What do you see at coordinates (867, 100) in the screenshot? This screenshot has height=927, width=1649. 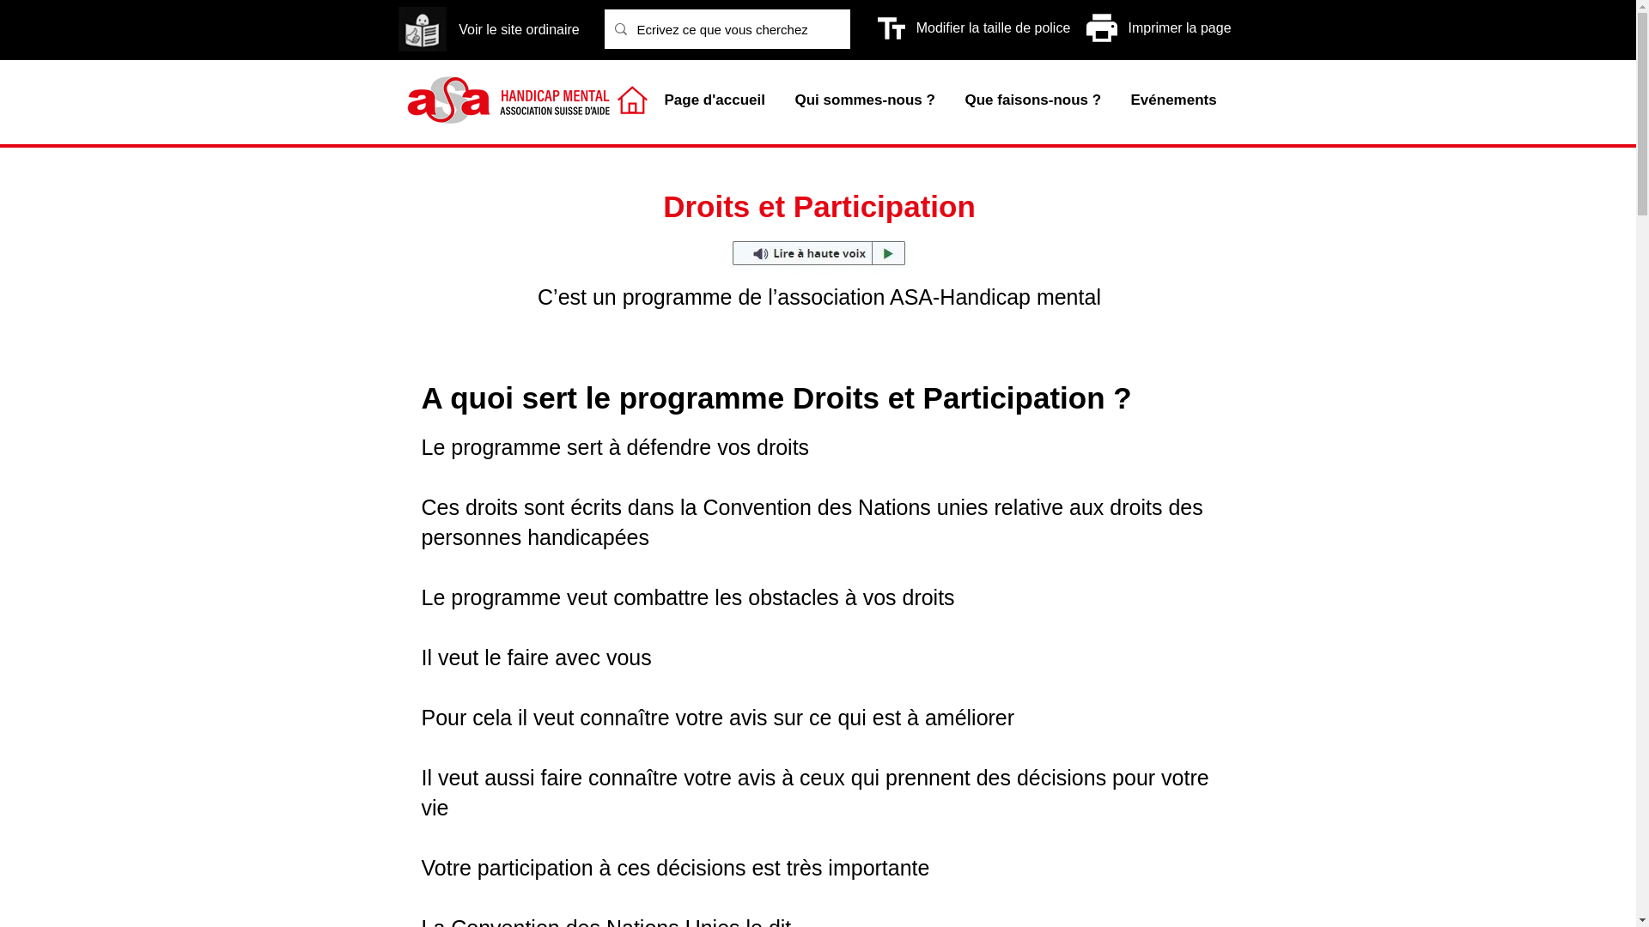 I see `Qui sommes-nous ?` at bounding box center [867, 100].